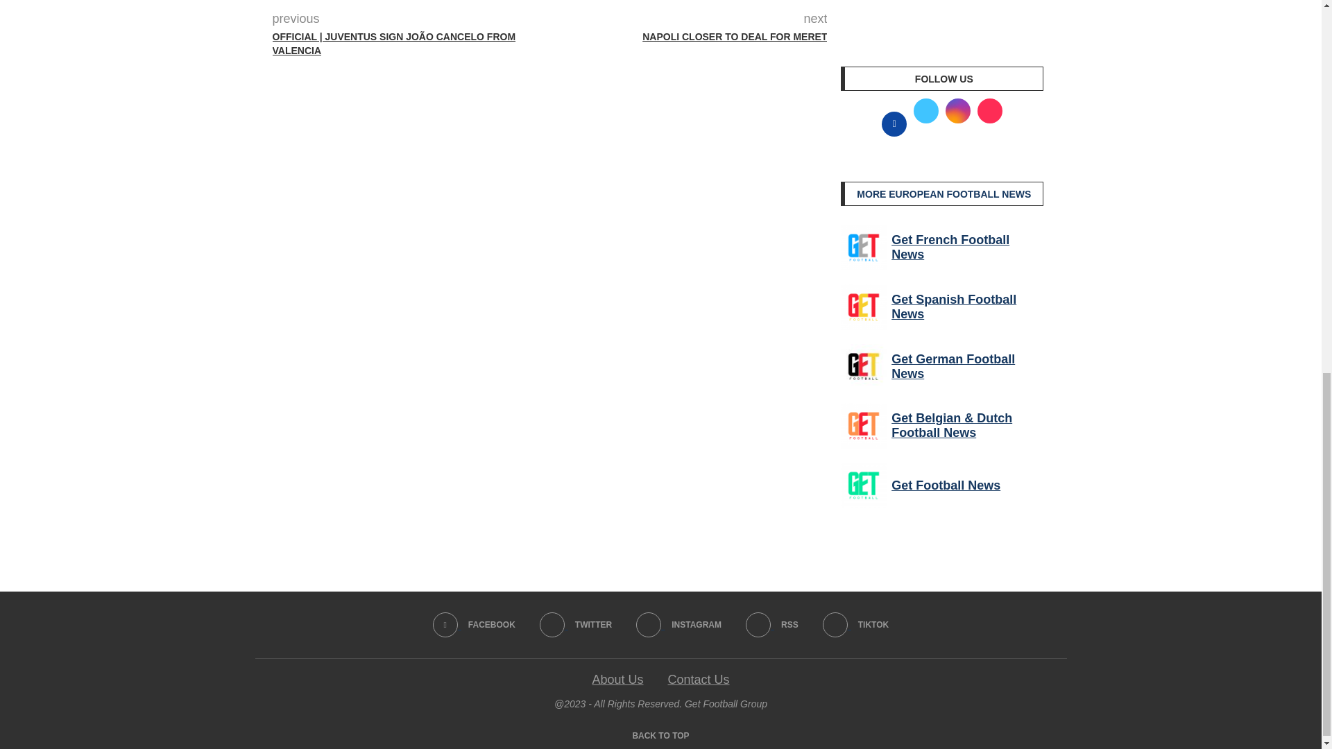 The image size is (1332, 749). Describe the element at coordinates (863, 307) in the screenshot. I see `Get Spanish Football News` at that location.